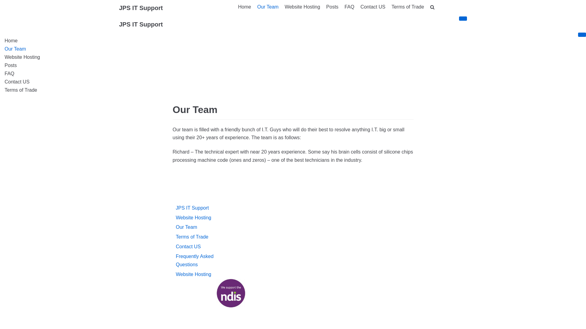 The width and height of the screenshot is (586, 329). I want to click on JPS IT Support, so click(141, 25).